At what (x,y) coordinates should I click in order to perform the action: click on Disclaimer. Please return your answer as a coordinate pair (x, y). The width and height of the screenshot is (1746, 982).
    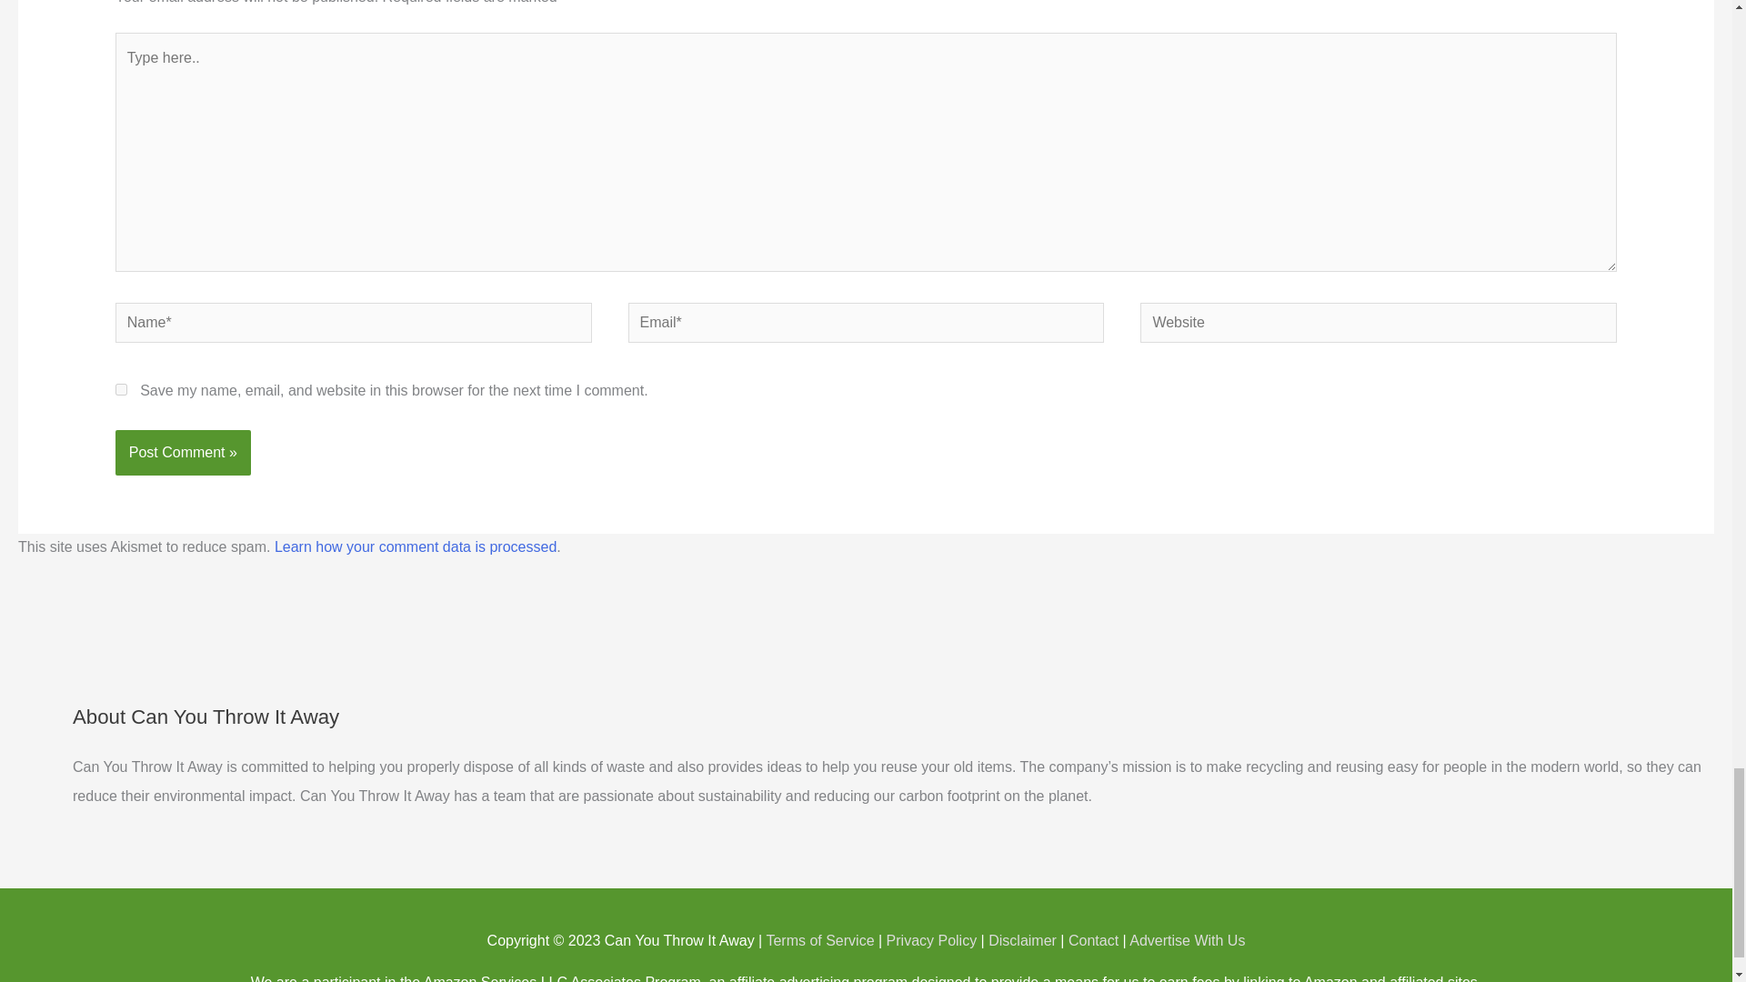
    Looking at the image, I should click on (1022, 940).